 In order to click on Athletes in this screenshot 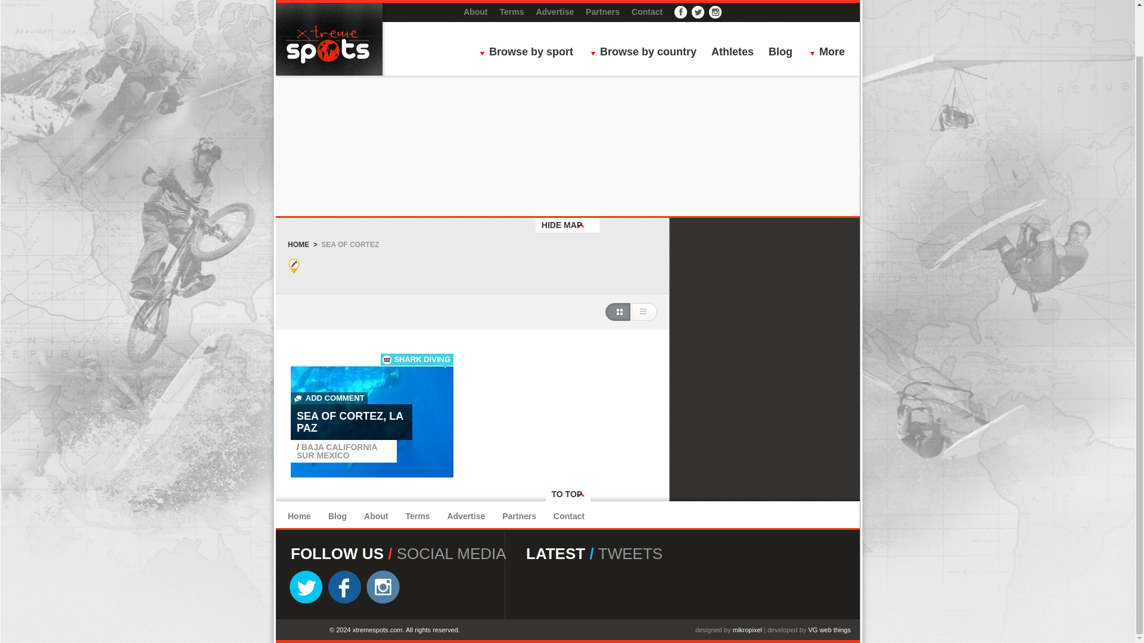, I will do `click(733, 7)`.